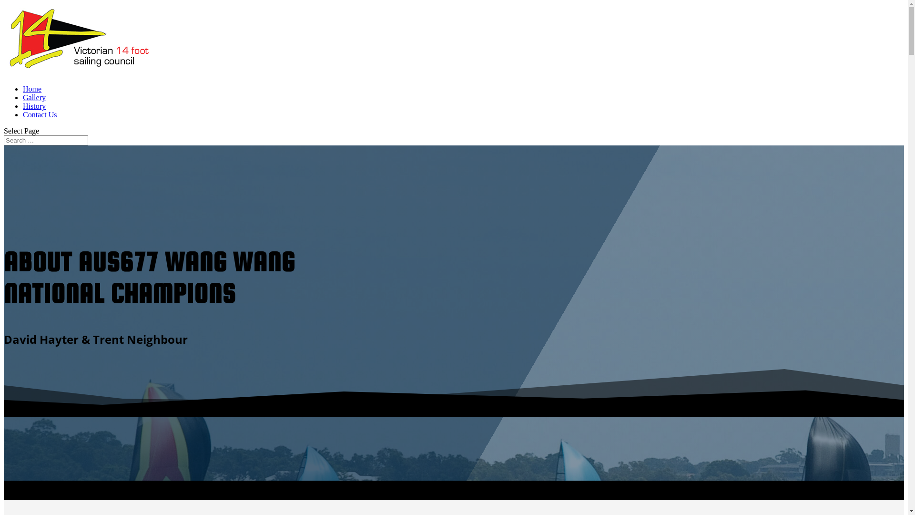  Describe the element at coordinates (34, 106) in the screenshot. I see `History` at that location.